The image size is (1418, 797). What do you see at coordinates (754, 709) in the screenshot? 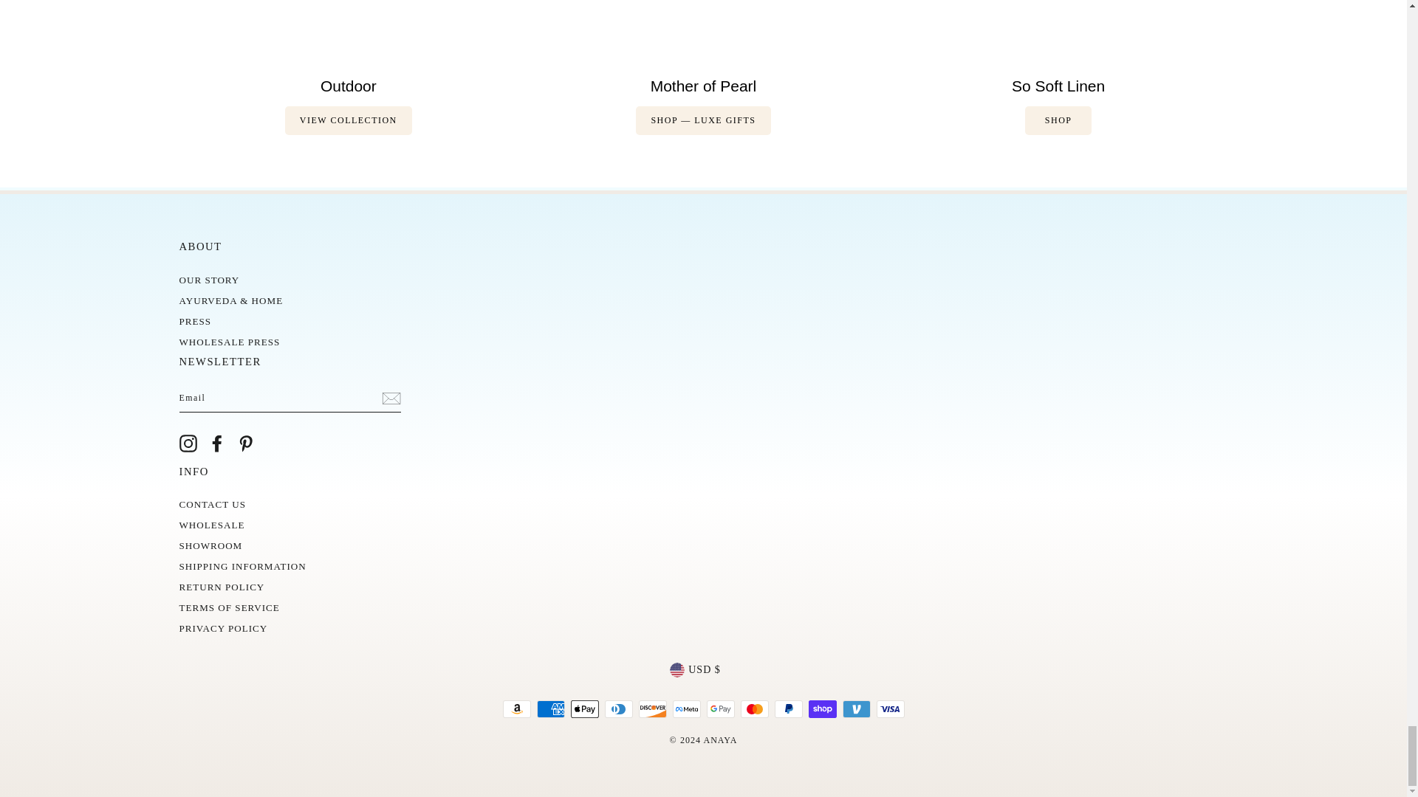
I see `Mastercard` at bounding box center [754, 709].